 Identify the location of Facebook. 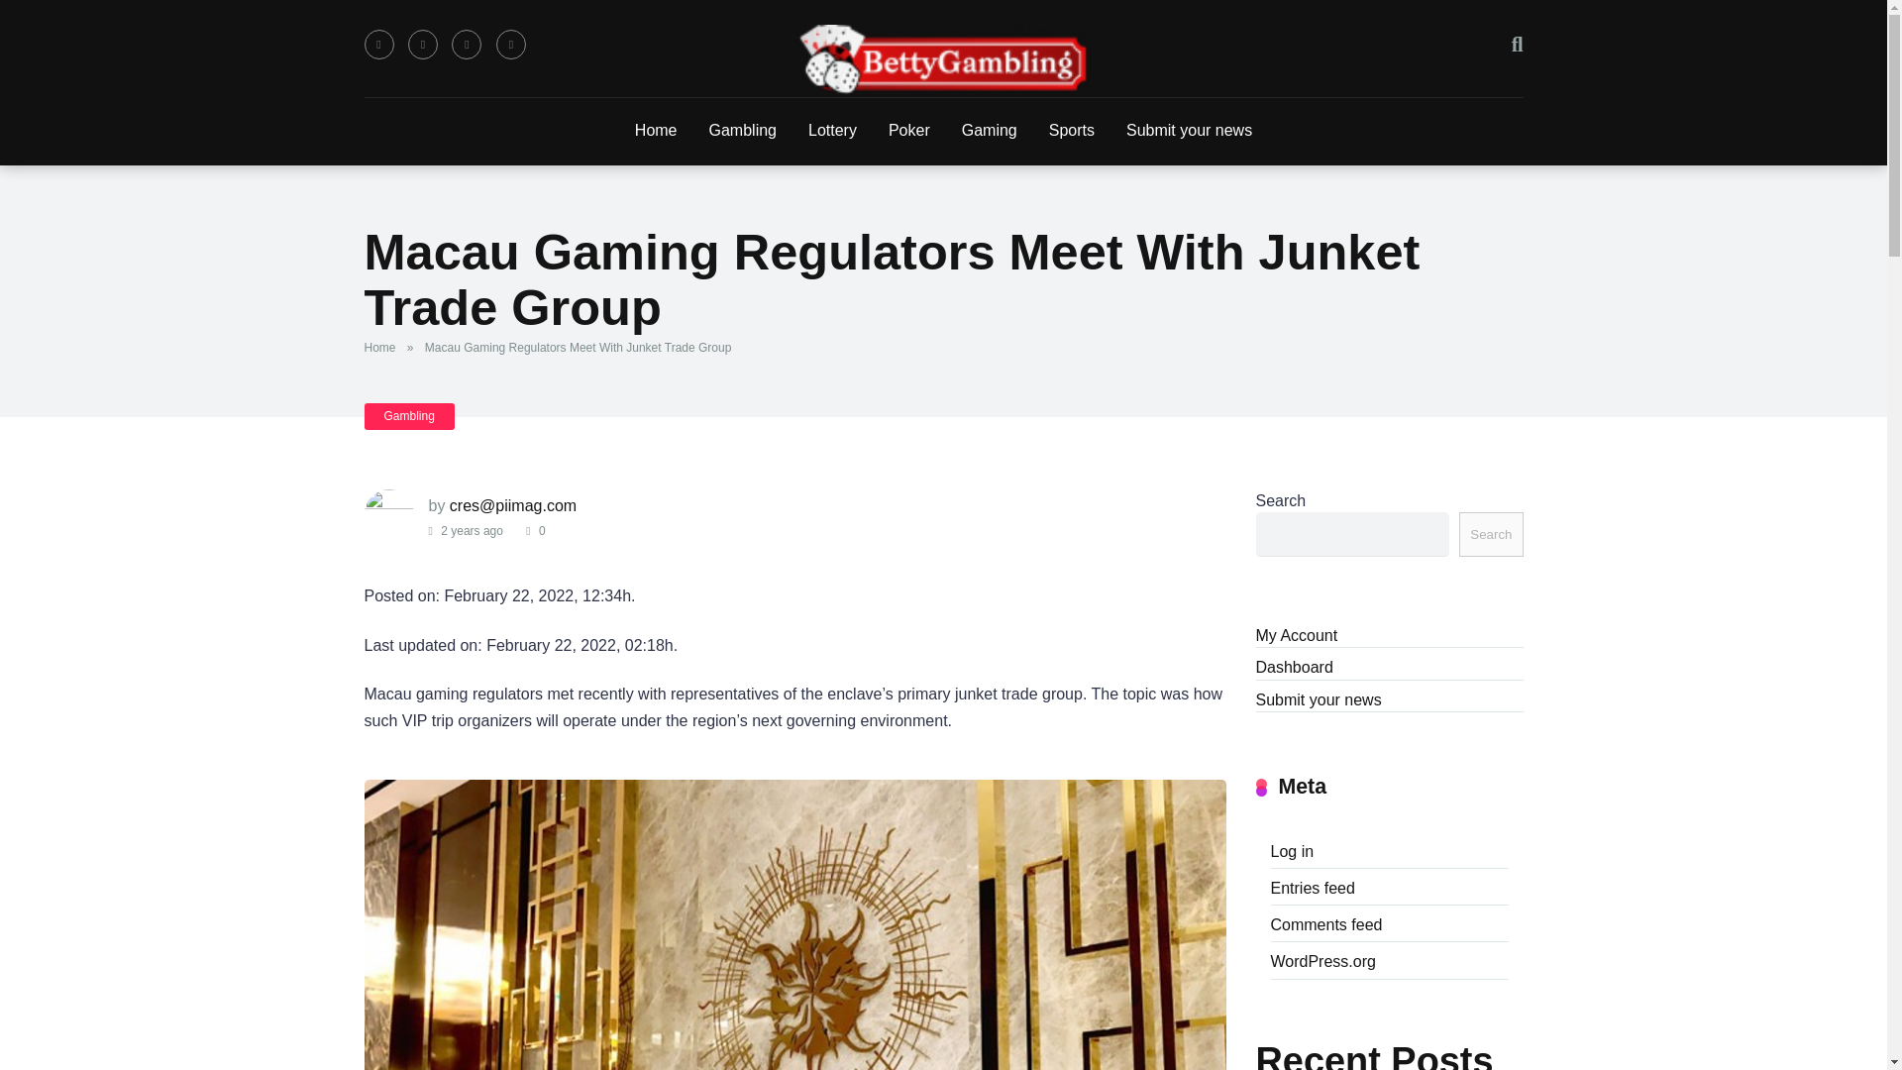
(378, 45).